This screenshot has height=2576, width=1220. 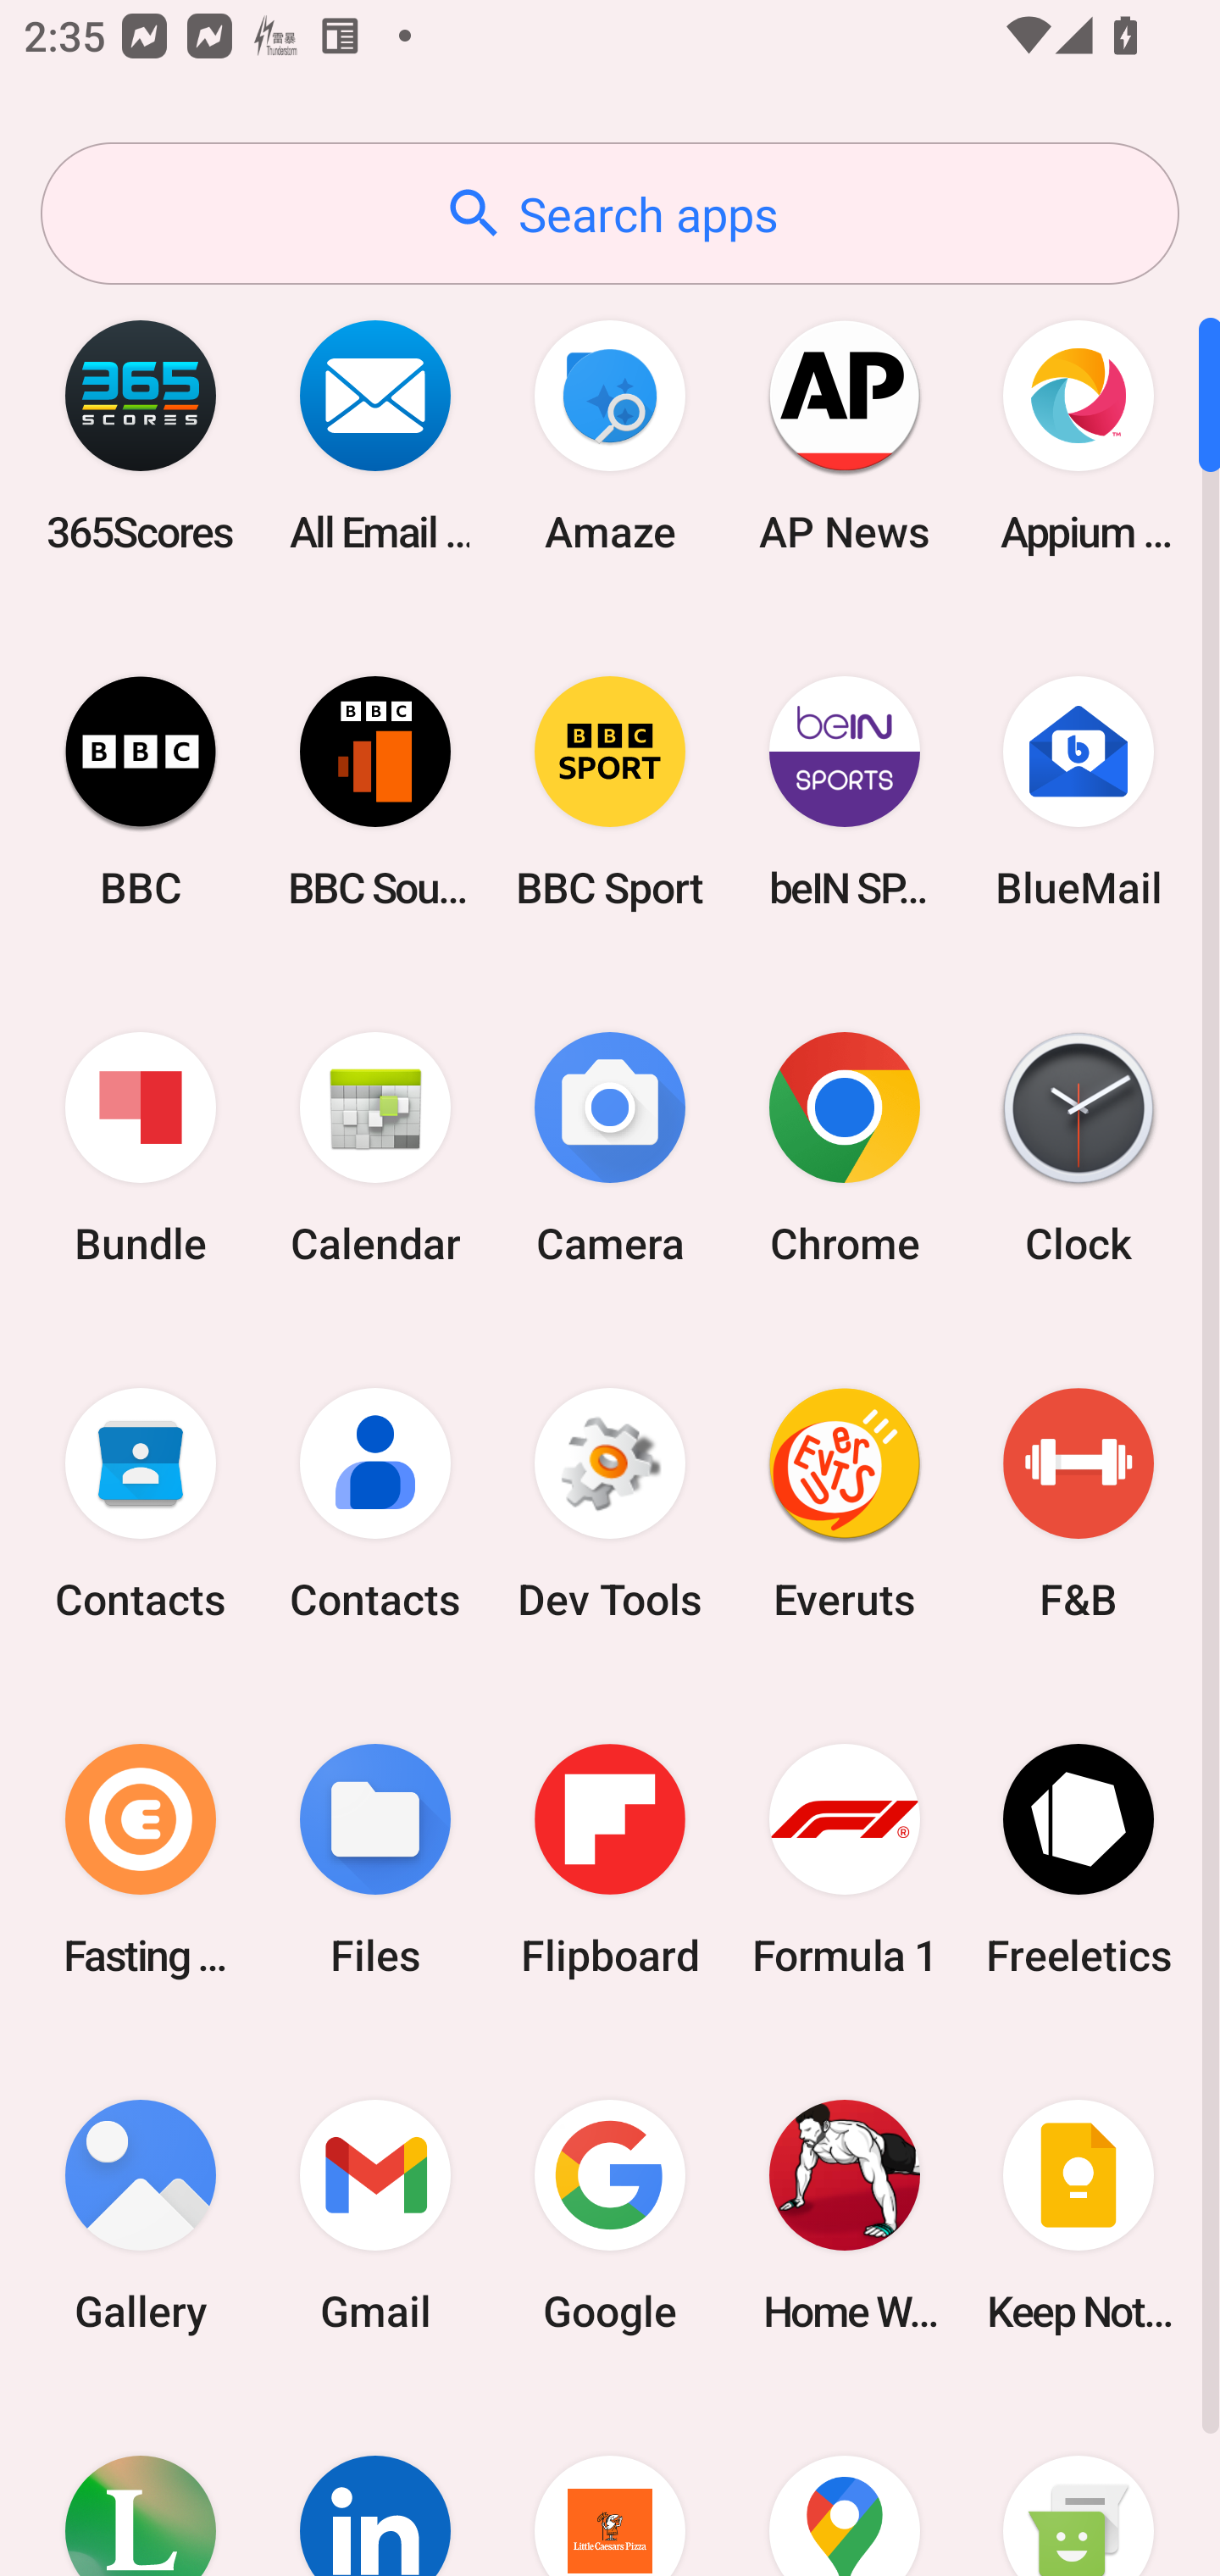 I want to click on Freeletics, so click(x=1079, y=1859).